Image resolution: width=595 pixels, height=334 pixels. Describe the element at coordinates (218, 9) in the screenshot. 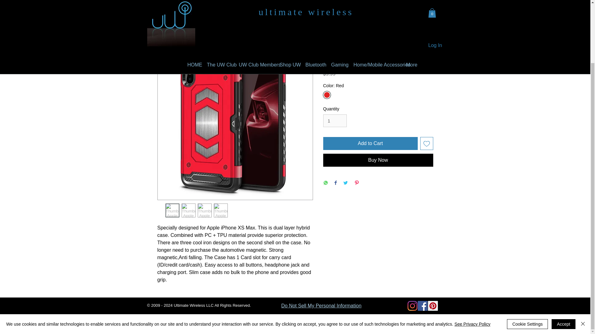

I see `The UW Club` at that location.